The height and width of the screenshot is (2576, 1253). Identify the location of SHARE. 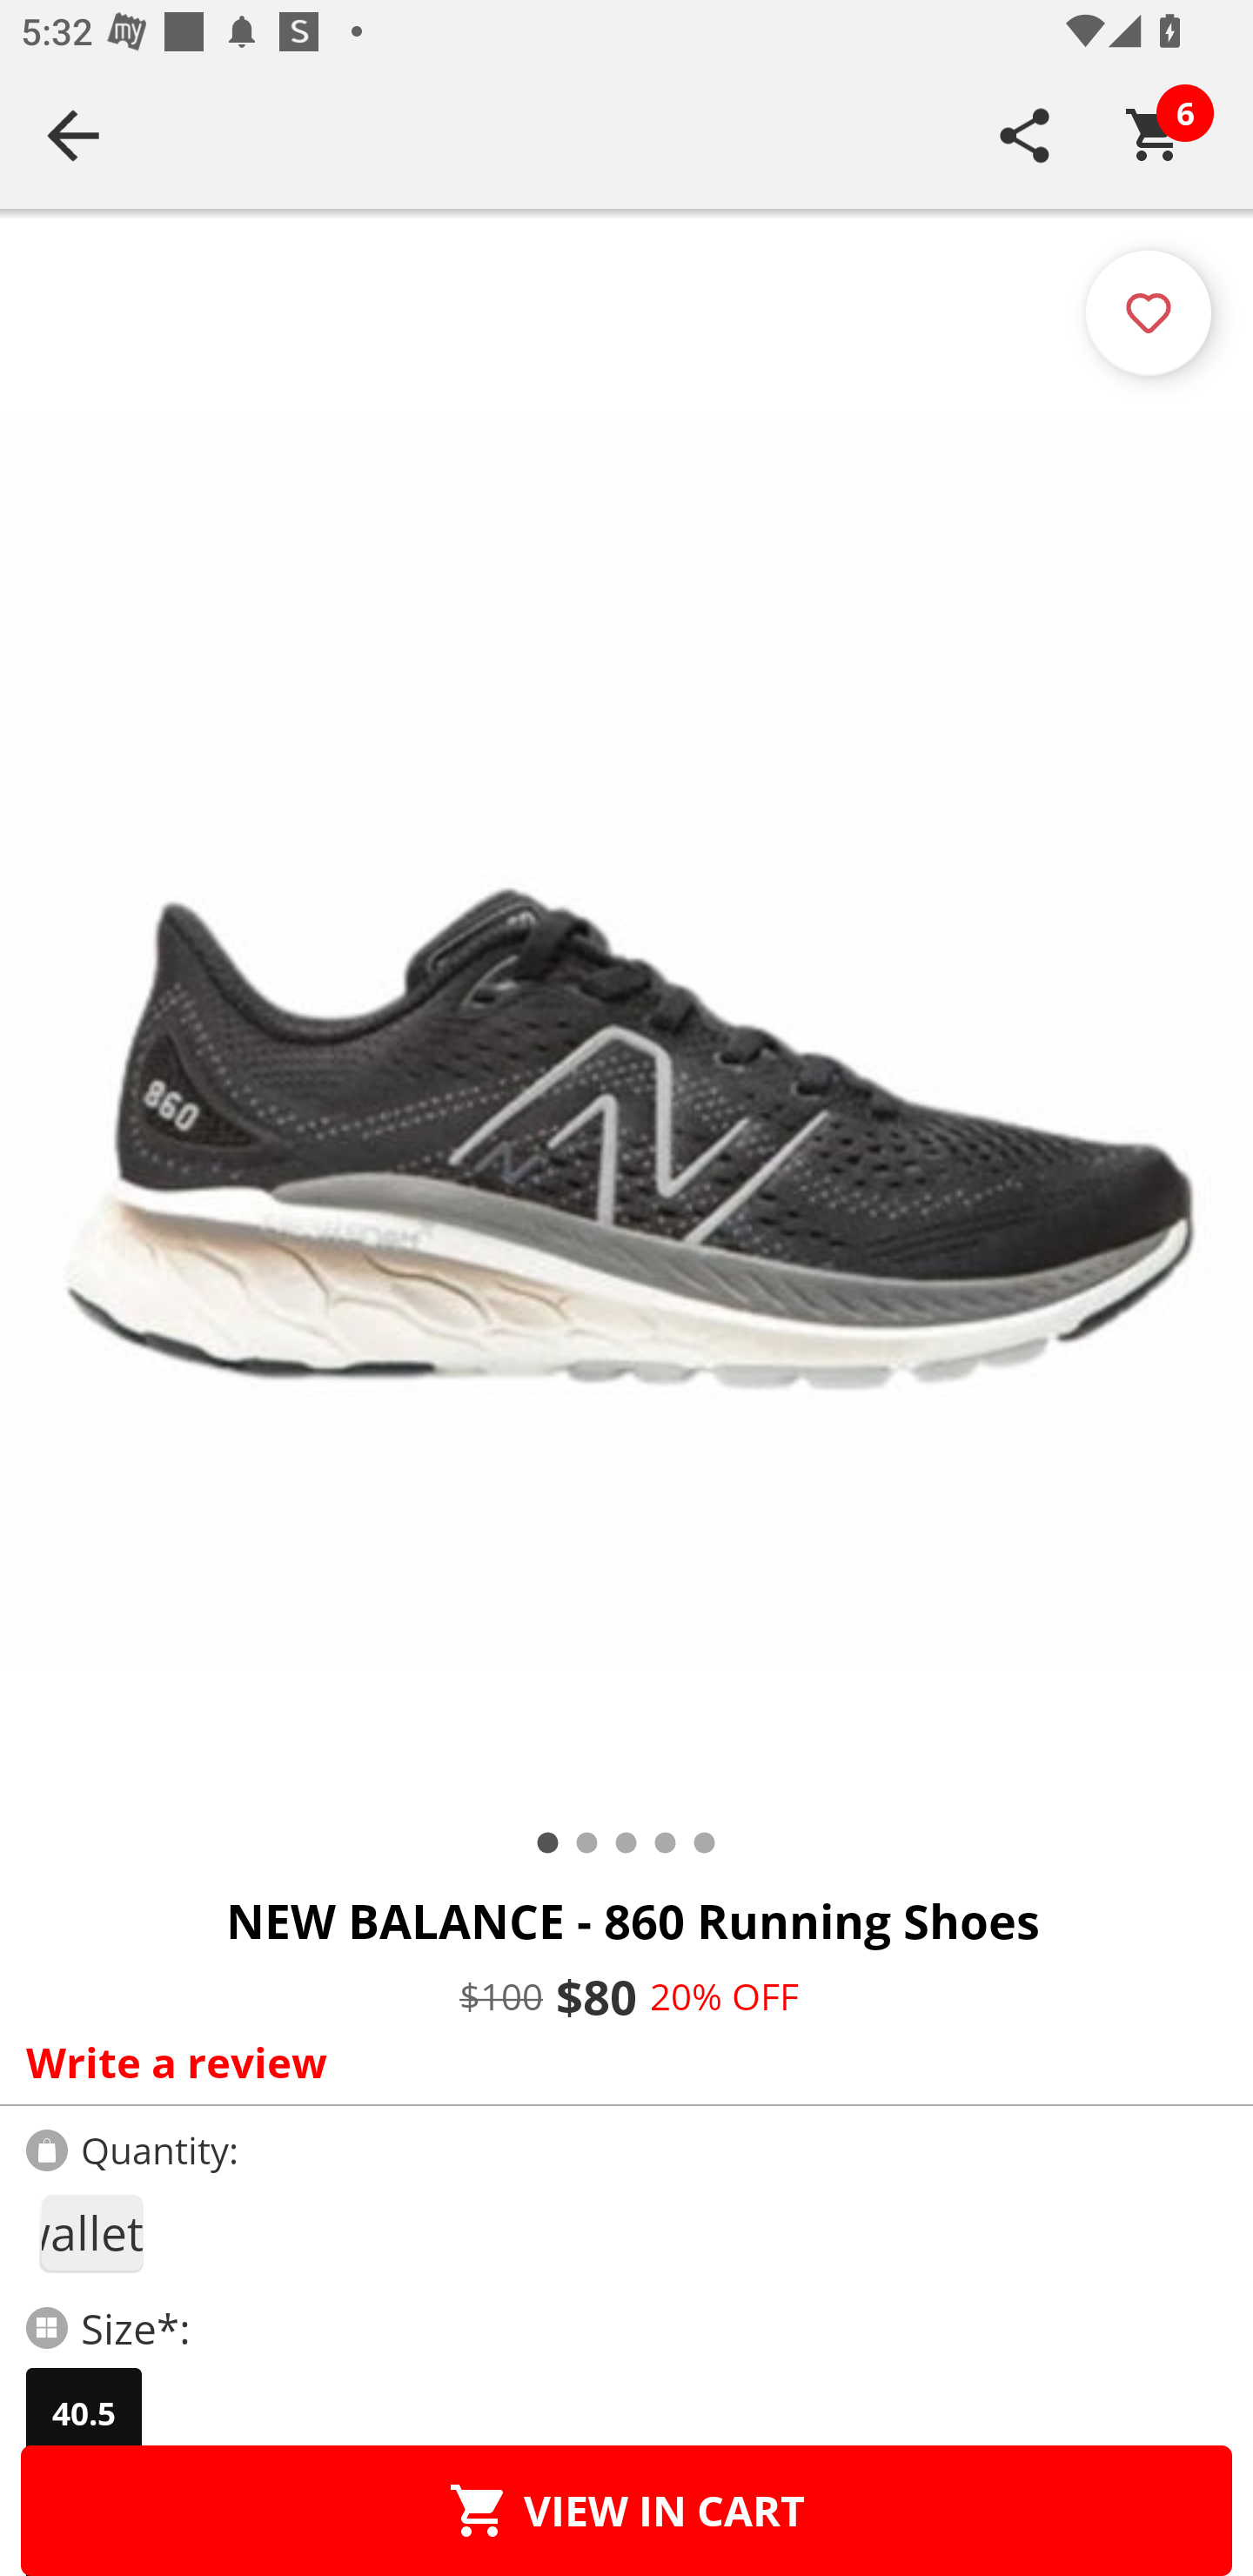
(1025, 135).